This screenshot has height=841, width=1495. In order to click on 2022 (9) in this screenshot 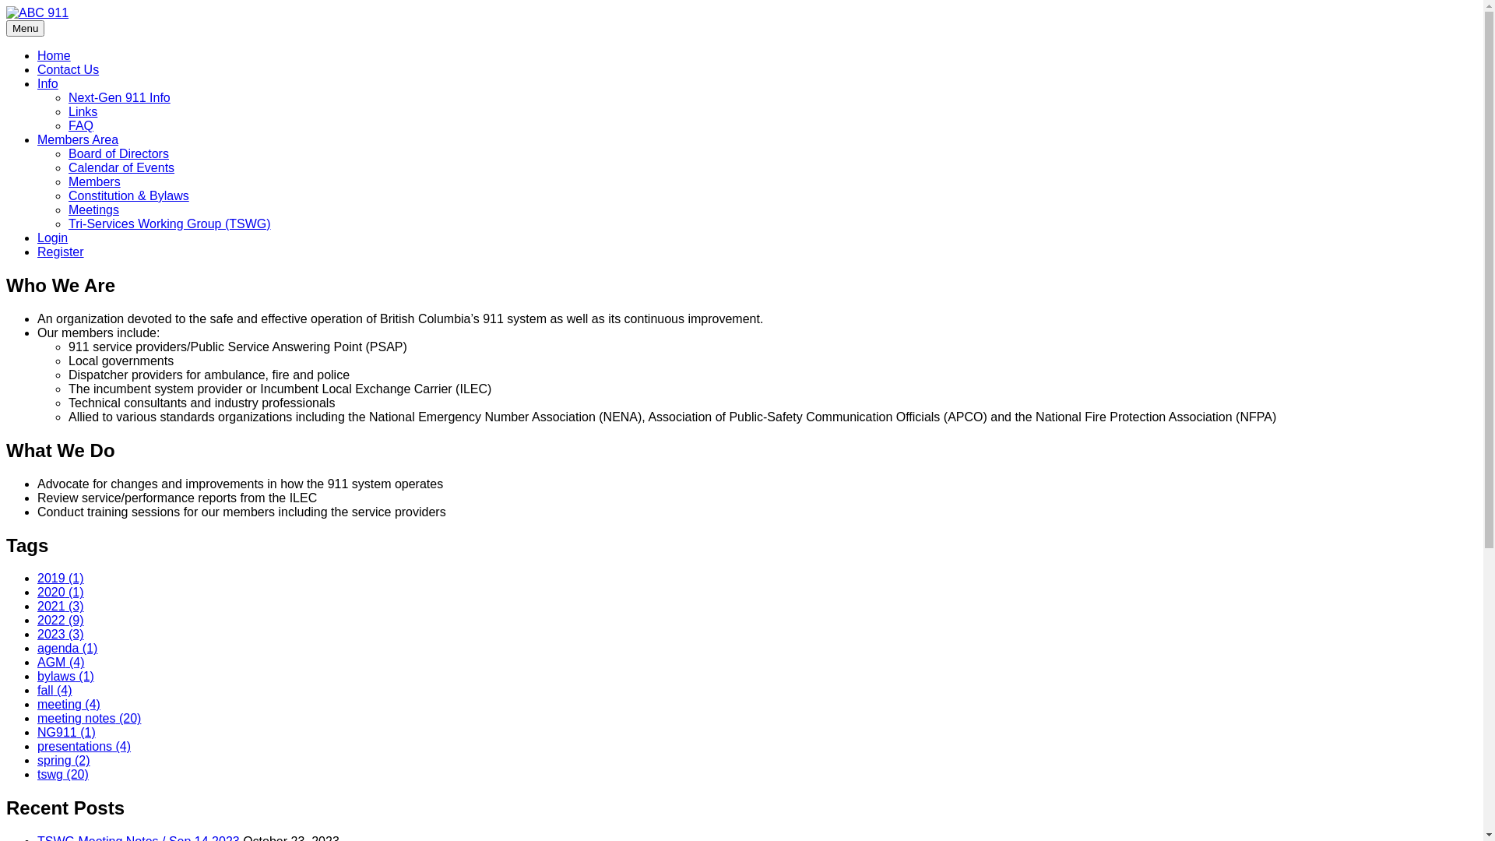, I will do `click(61, 620)`.